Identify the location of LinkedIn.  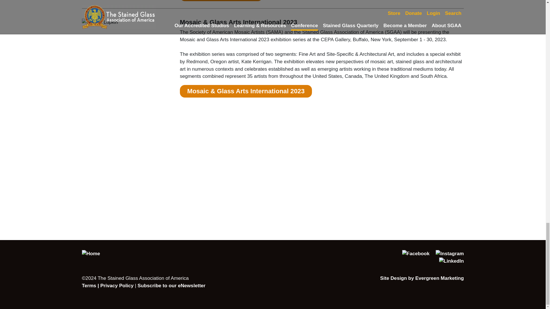
(449, 261).